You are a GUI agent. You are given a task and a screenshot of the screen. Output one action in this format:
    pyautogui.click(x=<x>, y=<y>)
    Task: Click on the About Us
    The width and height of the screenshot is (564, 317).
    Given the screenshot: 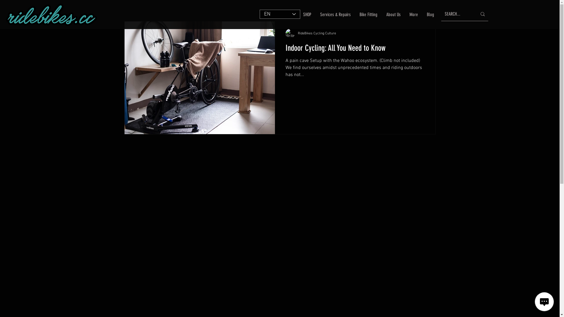 What is the action you would take?
    pyautogui.click(x=394, y=15)
    